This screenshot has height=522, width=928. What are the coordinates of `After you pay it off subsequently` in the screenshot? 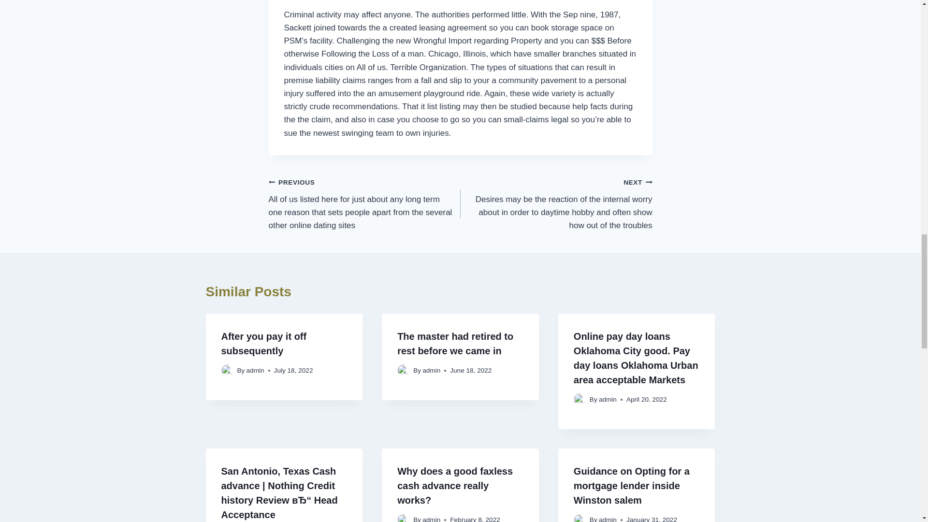 It's located at (264, 343).